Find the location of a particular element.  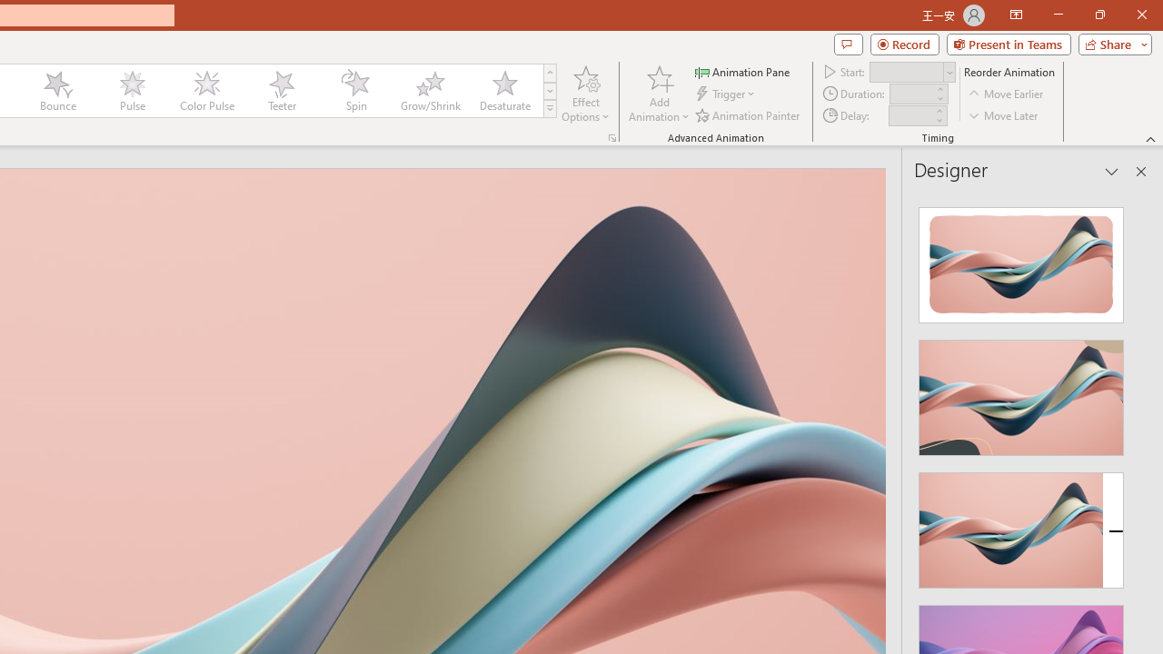

Trigger is located at coordinates (727, 94).